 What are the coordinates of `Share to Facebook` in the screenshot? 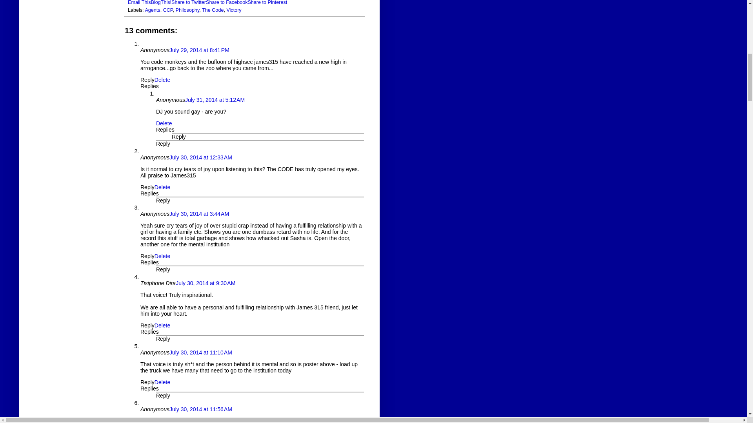 It's located at (227, 2).